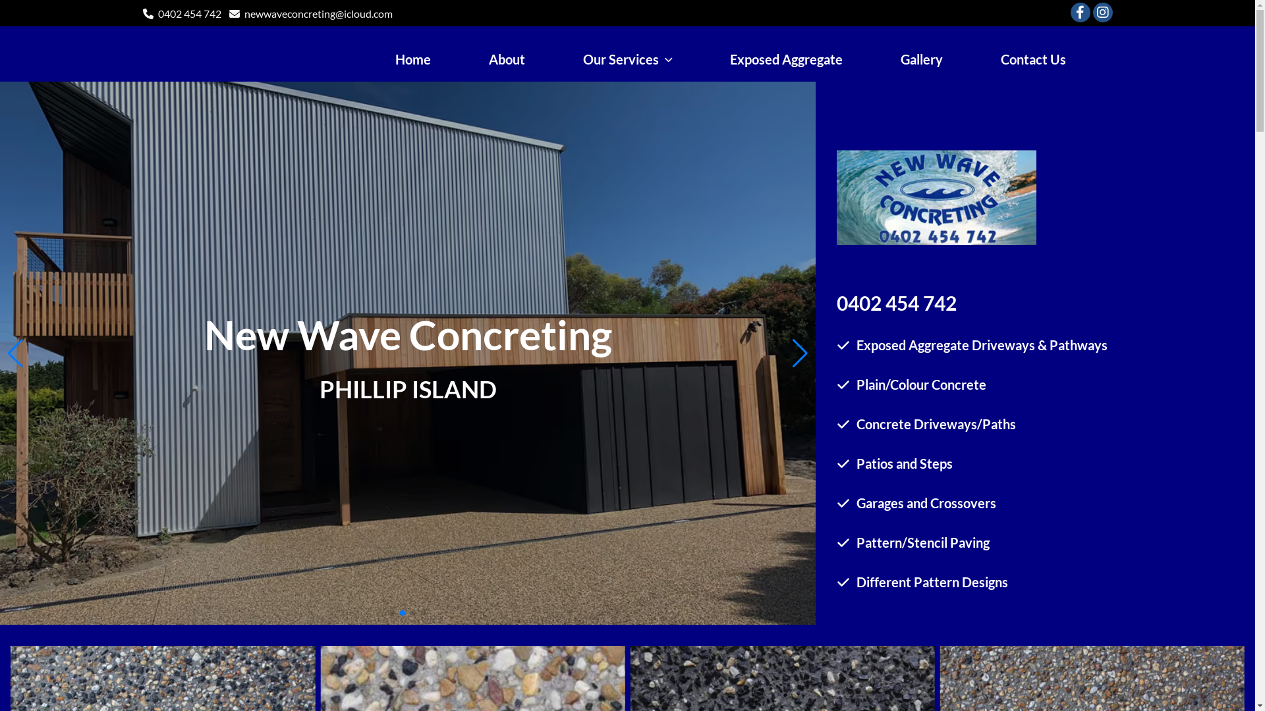 The width and height of the screenshot is (1265, 711). Describe the element at coordinates (905, 463) in the screenshot. I see `Patios and Steps` at that location.